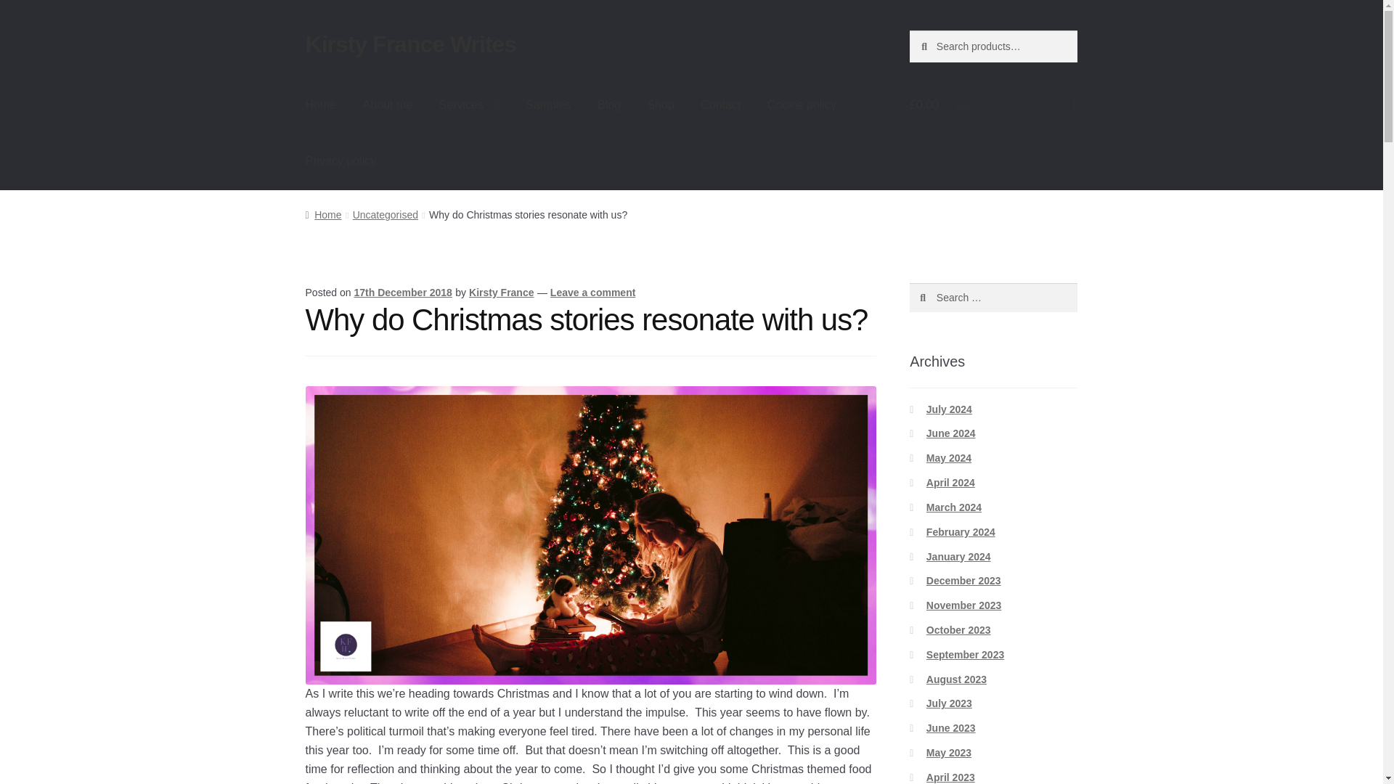  What do you see at coordinates (720, 105) in the screenshot?
I see `Contact` at bounding box center [720, 105].